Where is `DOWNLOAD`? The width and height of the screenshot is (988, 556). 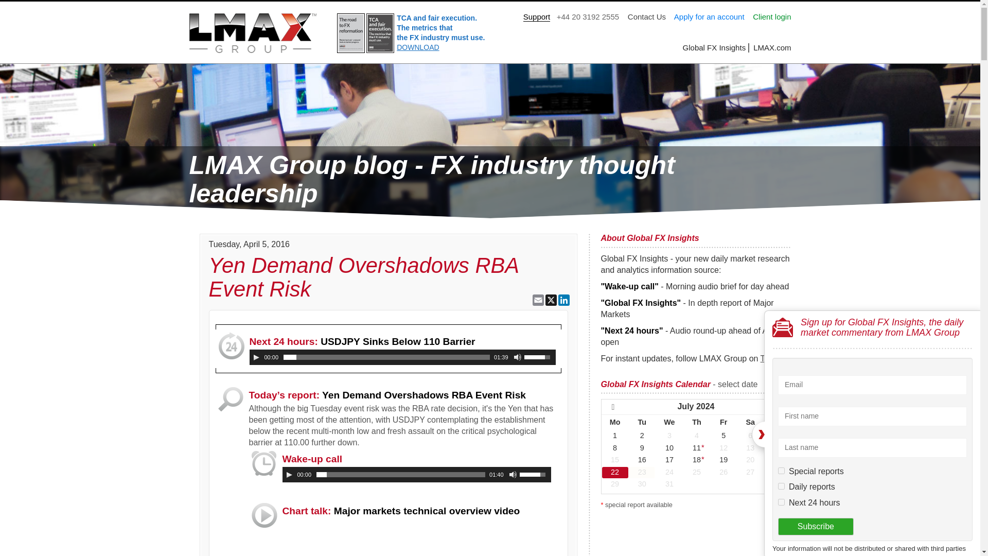
DOWNLOAD is located at coordinates (418, 47).